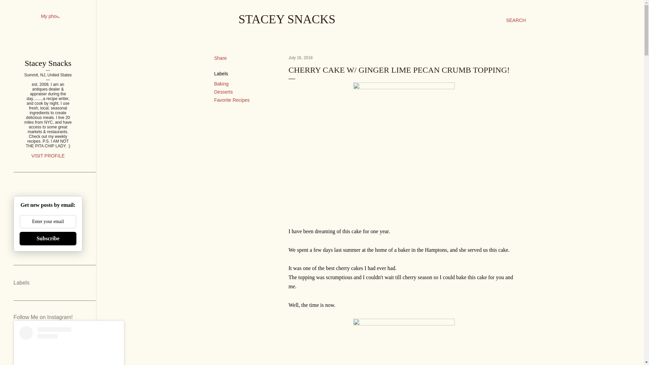  What do you see at coordinates (232, 100) in the screenshot?
I see `Favorite Recipes` at bounding box center [232, 100].